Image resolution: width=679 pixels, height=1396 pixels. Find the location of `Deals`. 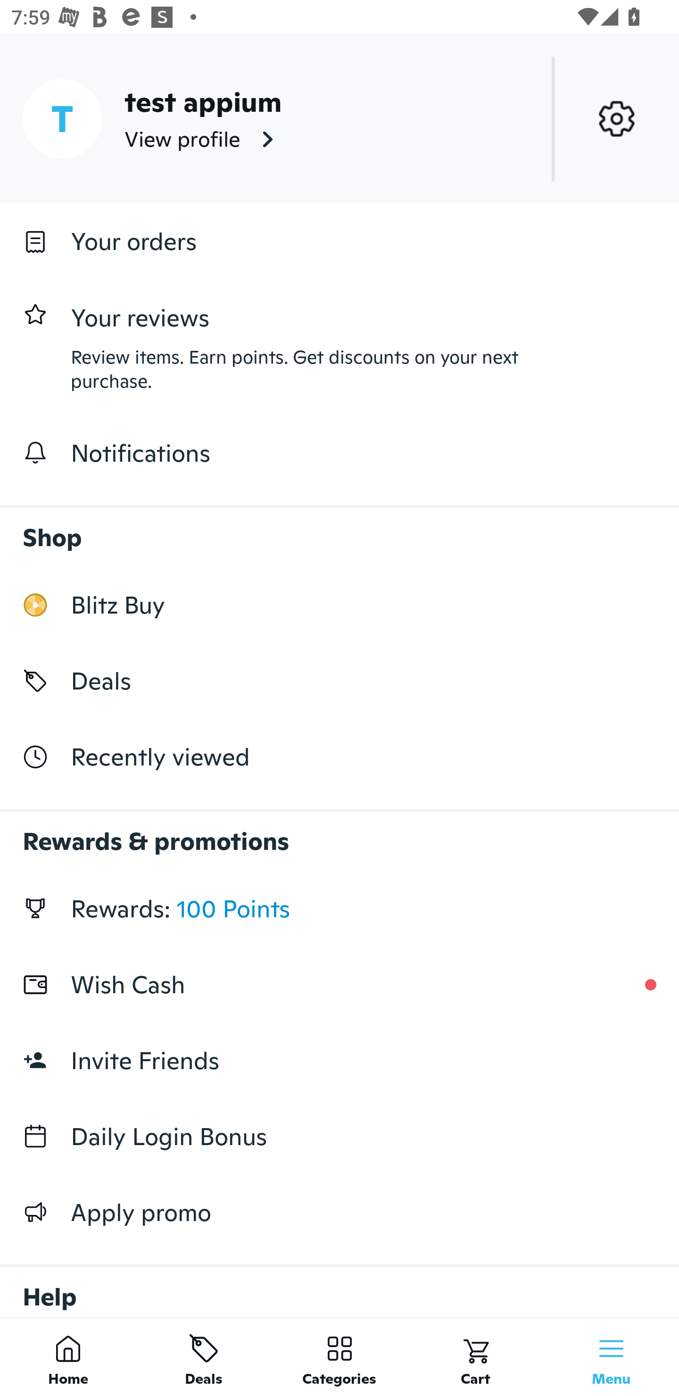

Deals is located at coordinates (204, 1356).